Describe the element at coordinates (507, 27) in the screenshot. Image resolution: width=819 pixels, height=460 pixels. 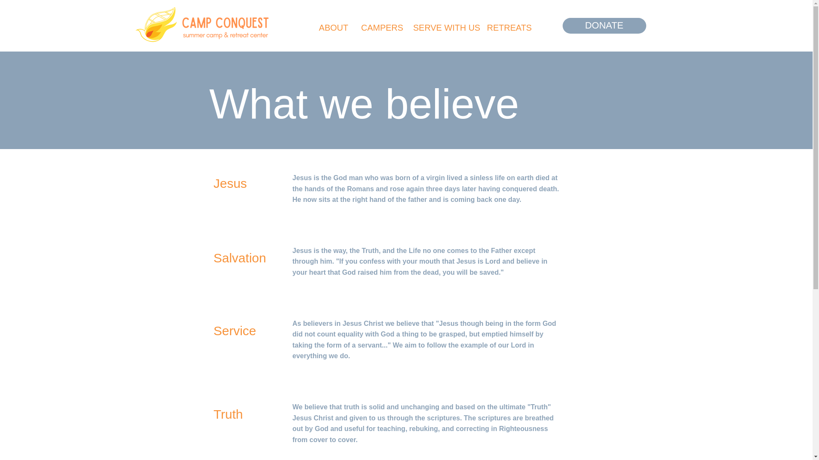
I see `RETREATS` at that location.